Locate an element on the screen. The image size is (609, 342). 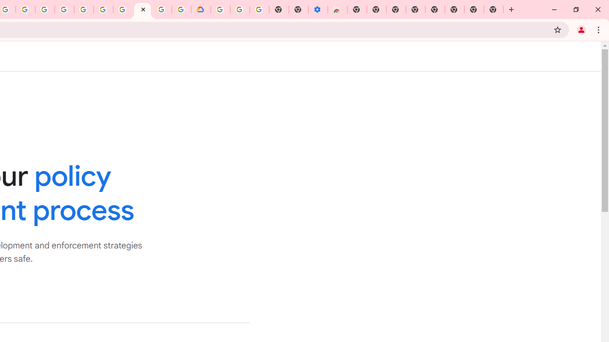
New Tab is located at coordinates (494, 9).